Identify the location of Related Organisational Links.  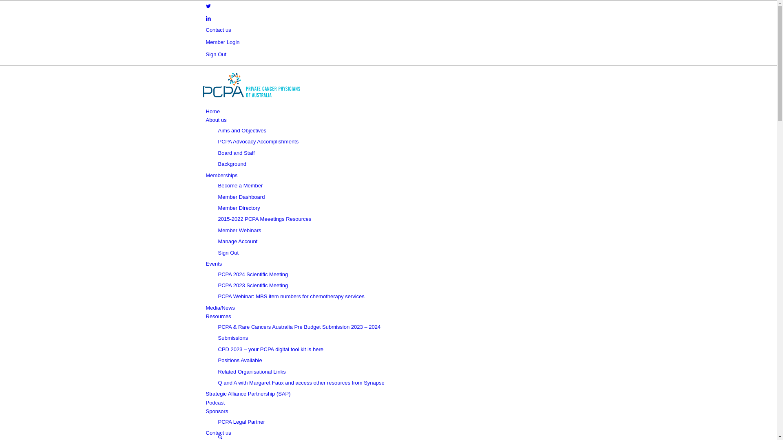
(252, 372).